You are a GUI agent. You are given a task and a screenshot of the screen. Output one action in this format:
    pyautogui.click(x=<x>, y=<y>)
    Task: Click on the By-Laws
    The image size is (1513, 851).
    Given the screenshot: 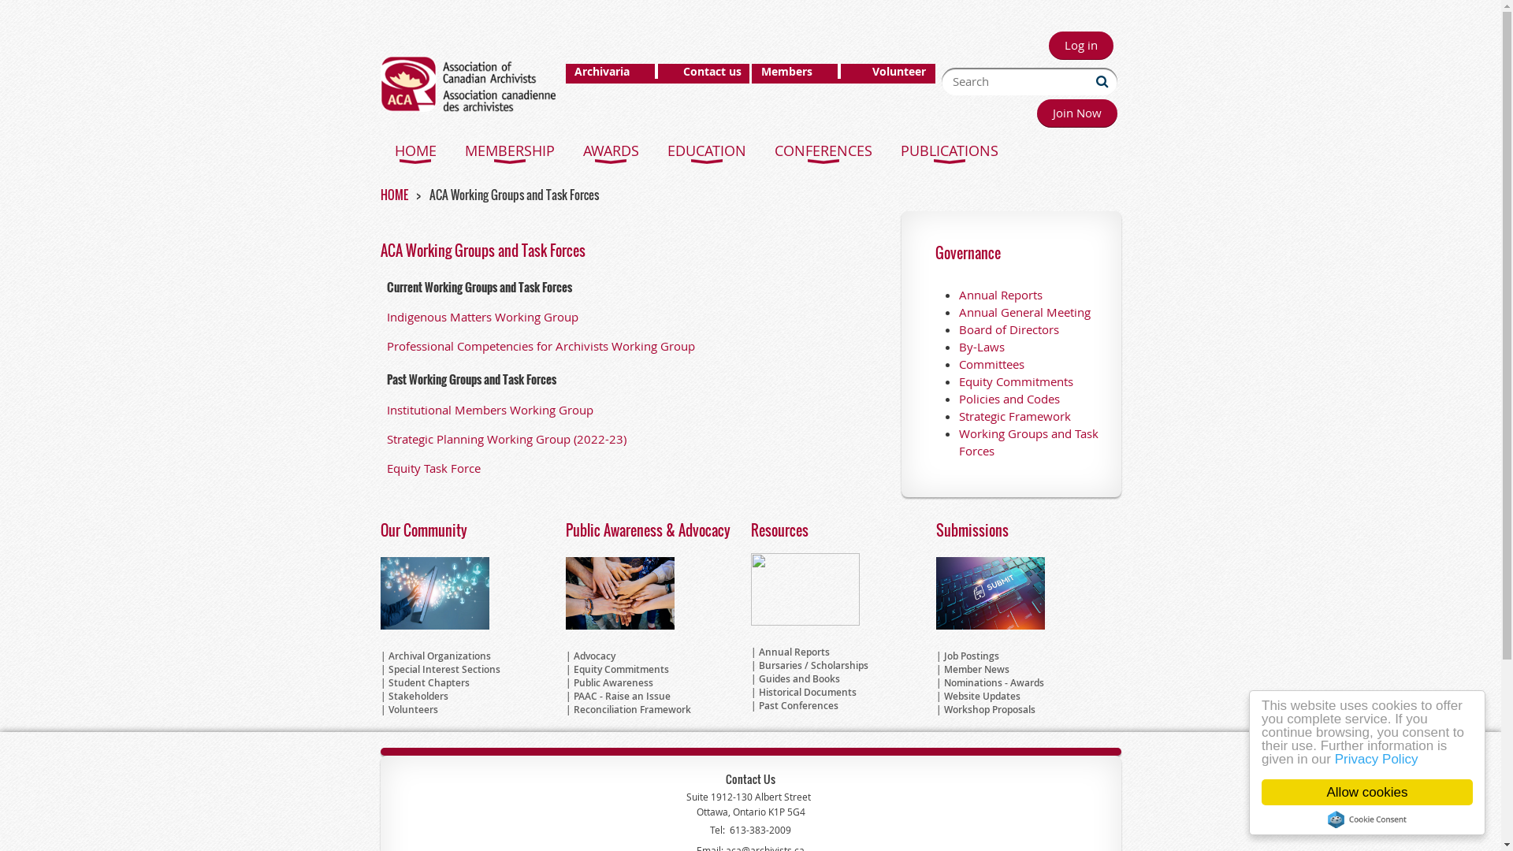 What is the action you would take?
    pyautogui.click(x=981, y=347)
    